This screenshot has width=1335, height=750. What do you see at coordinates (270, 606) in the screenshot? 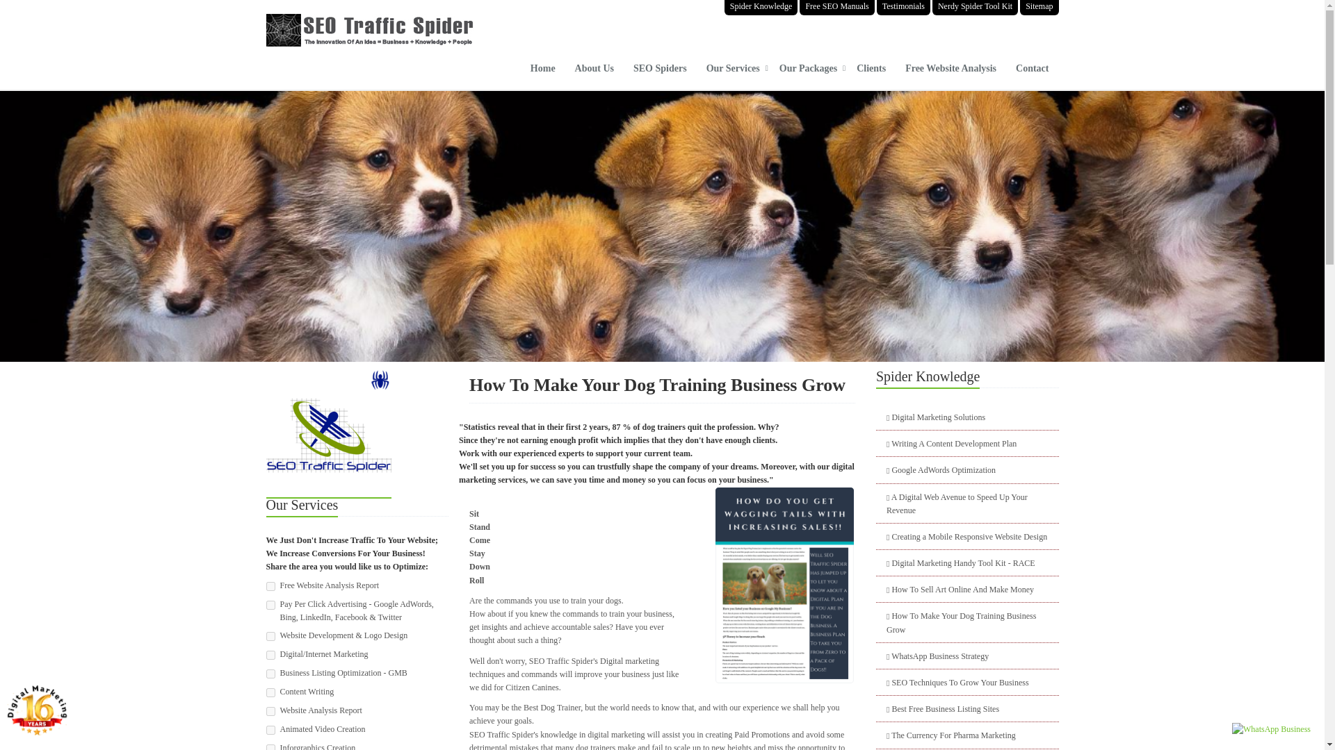
I see `Competitor Analysis Submission` at bounding box center [270, 606].